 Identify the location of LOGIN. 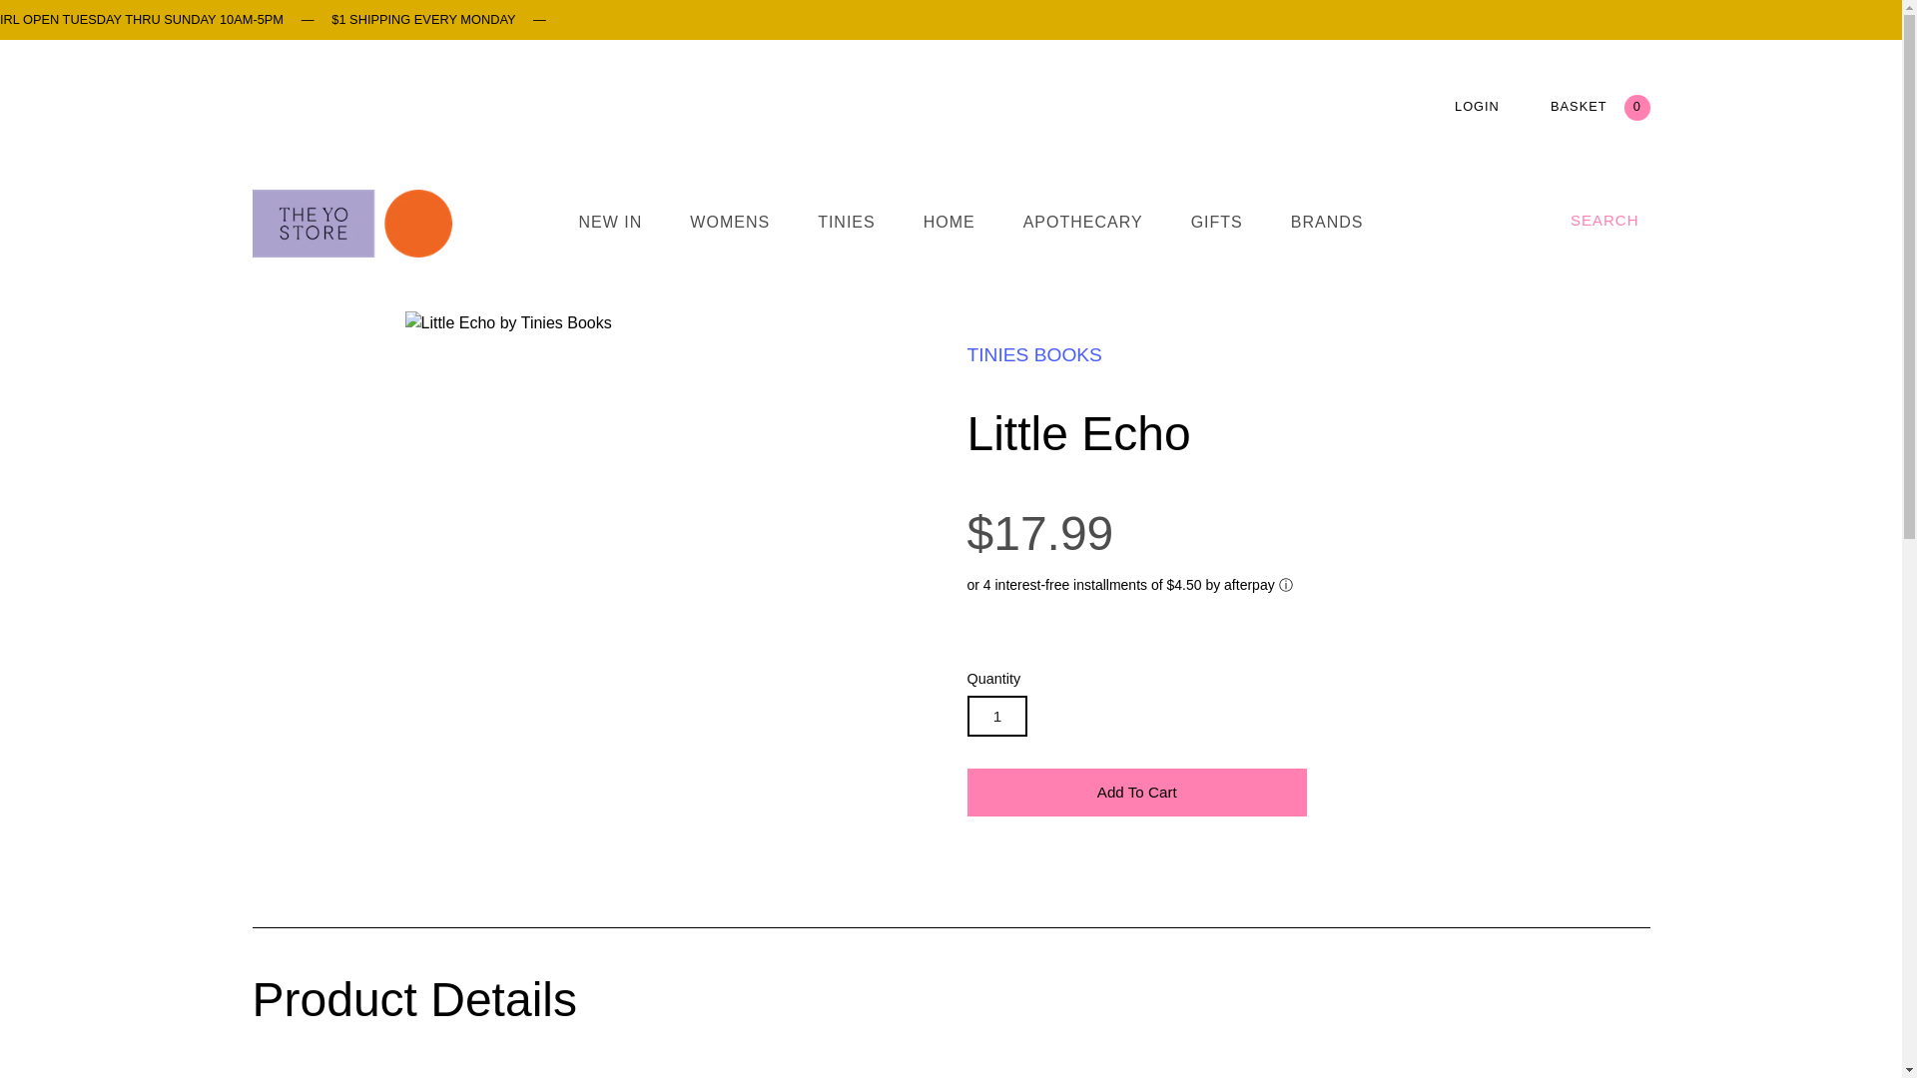
(1477, 106).